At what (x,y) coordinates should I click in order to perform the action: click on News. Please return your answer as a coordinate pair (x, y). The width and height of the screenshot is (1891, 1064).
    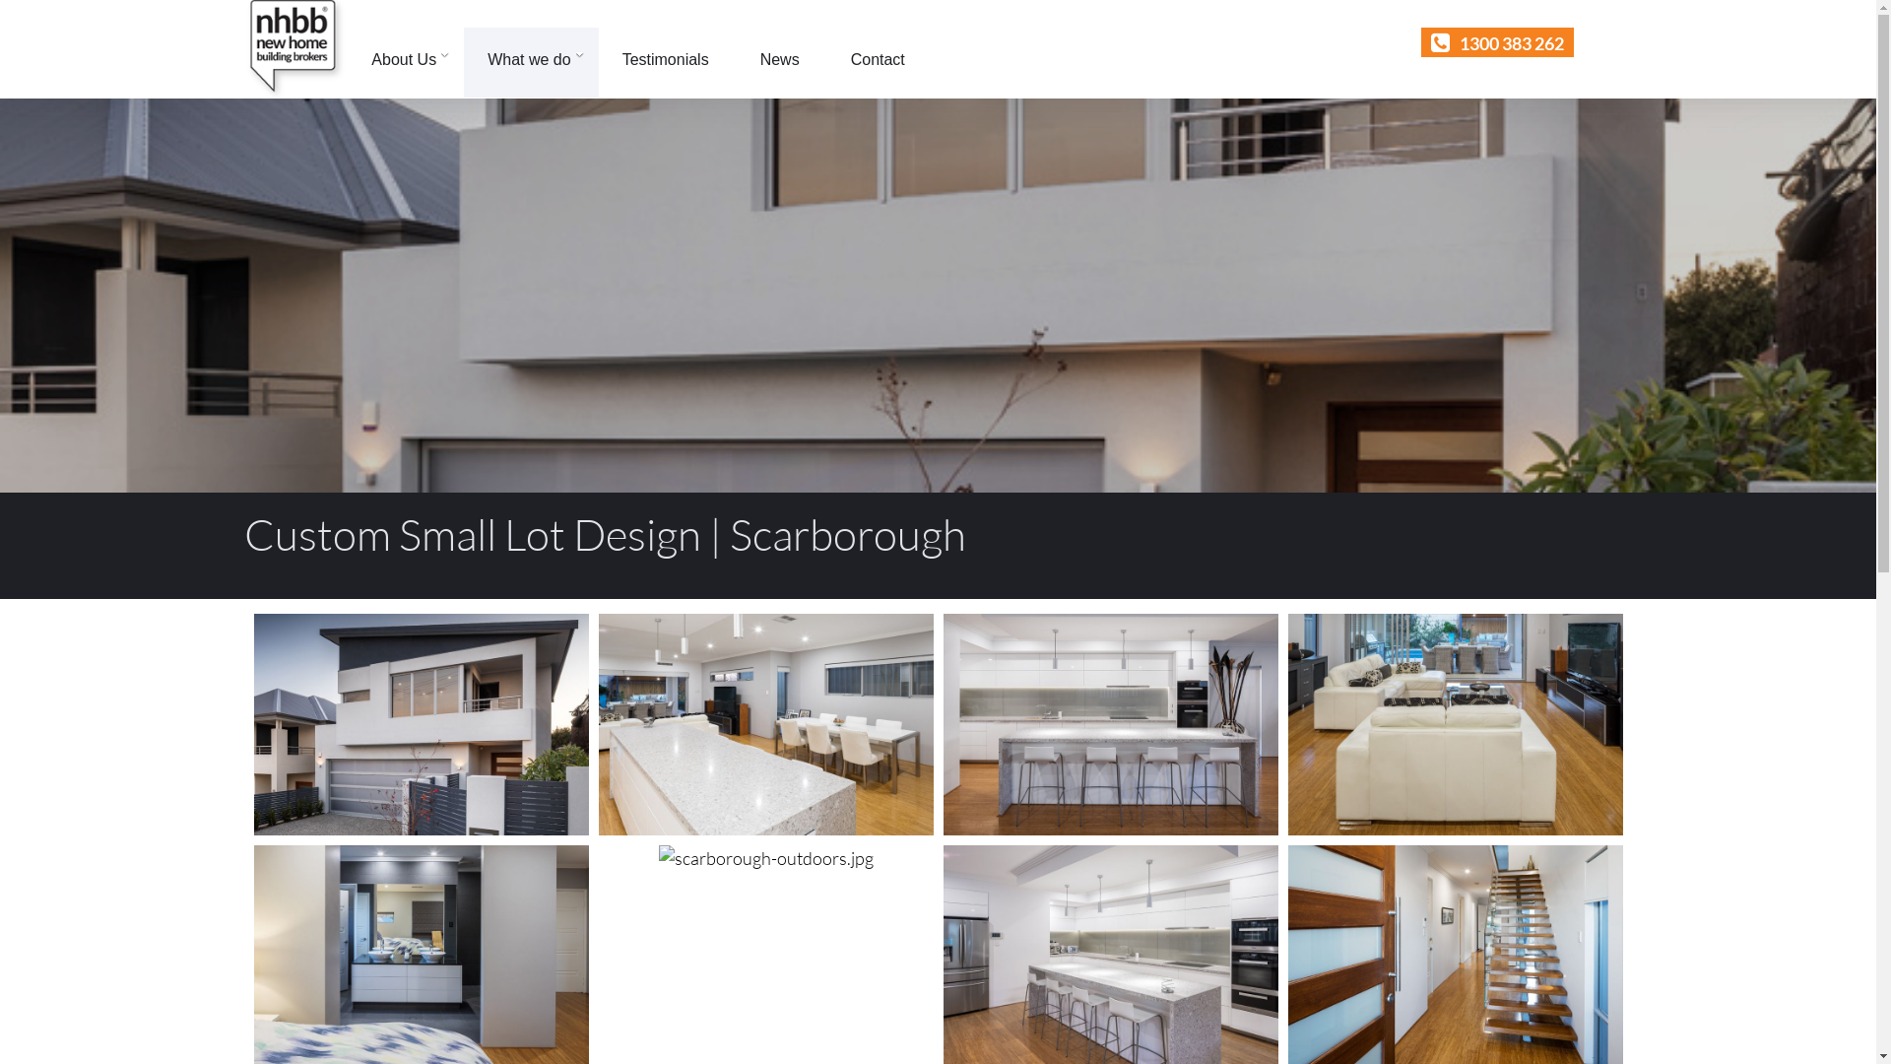
    Looking at the image, I should click on (782, 63).